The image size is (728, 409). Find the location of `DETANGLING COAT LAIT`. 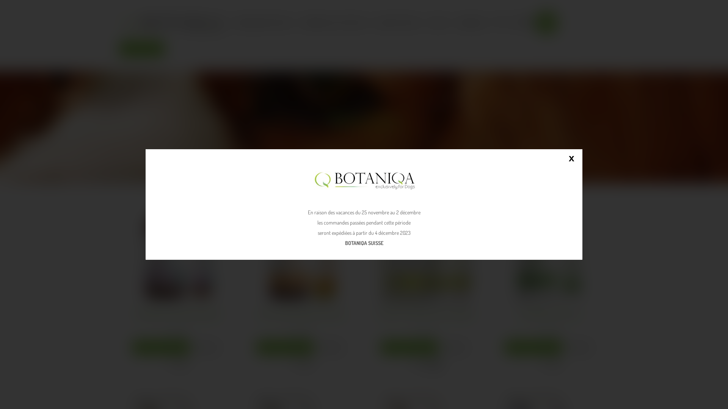

DETANGLING COAT LAIT is located at coordinates (551, 315).